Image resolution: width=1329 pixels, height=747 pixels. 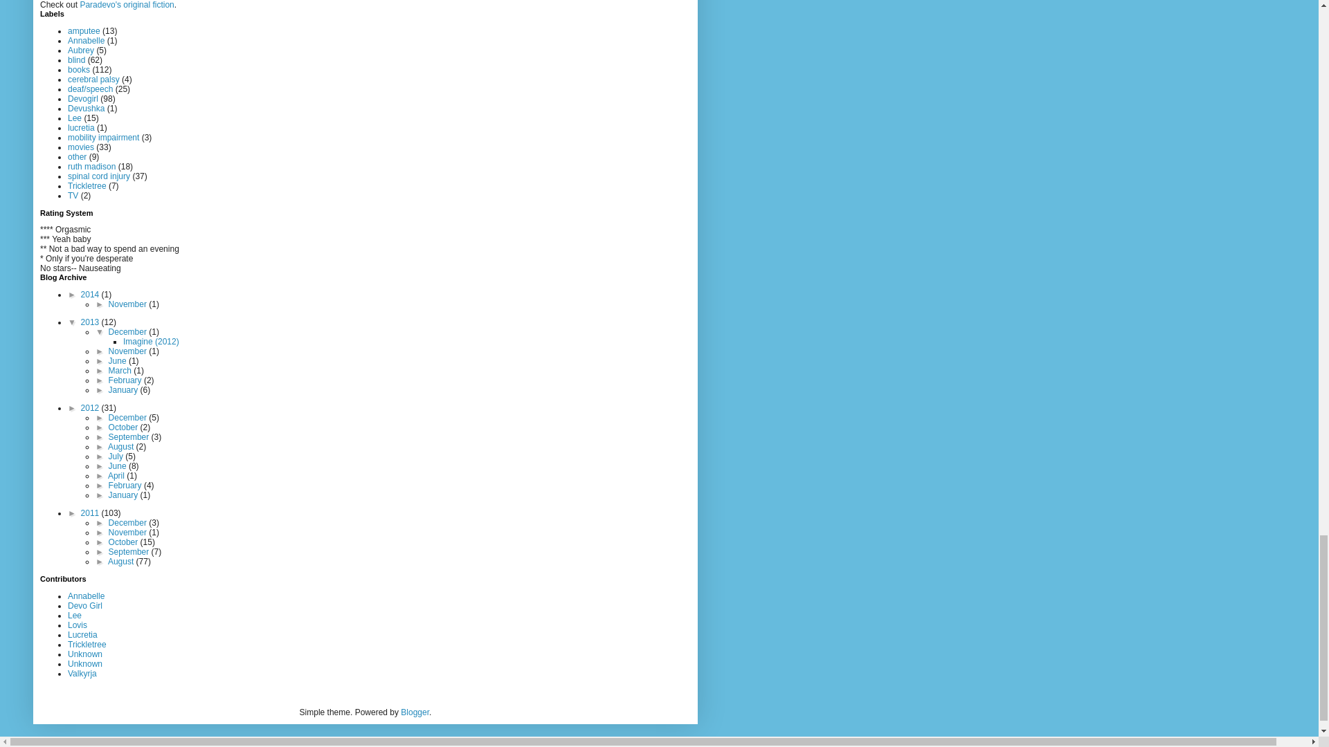 I want to click on Paradevo's original fiction, so click(x=127, y=5).